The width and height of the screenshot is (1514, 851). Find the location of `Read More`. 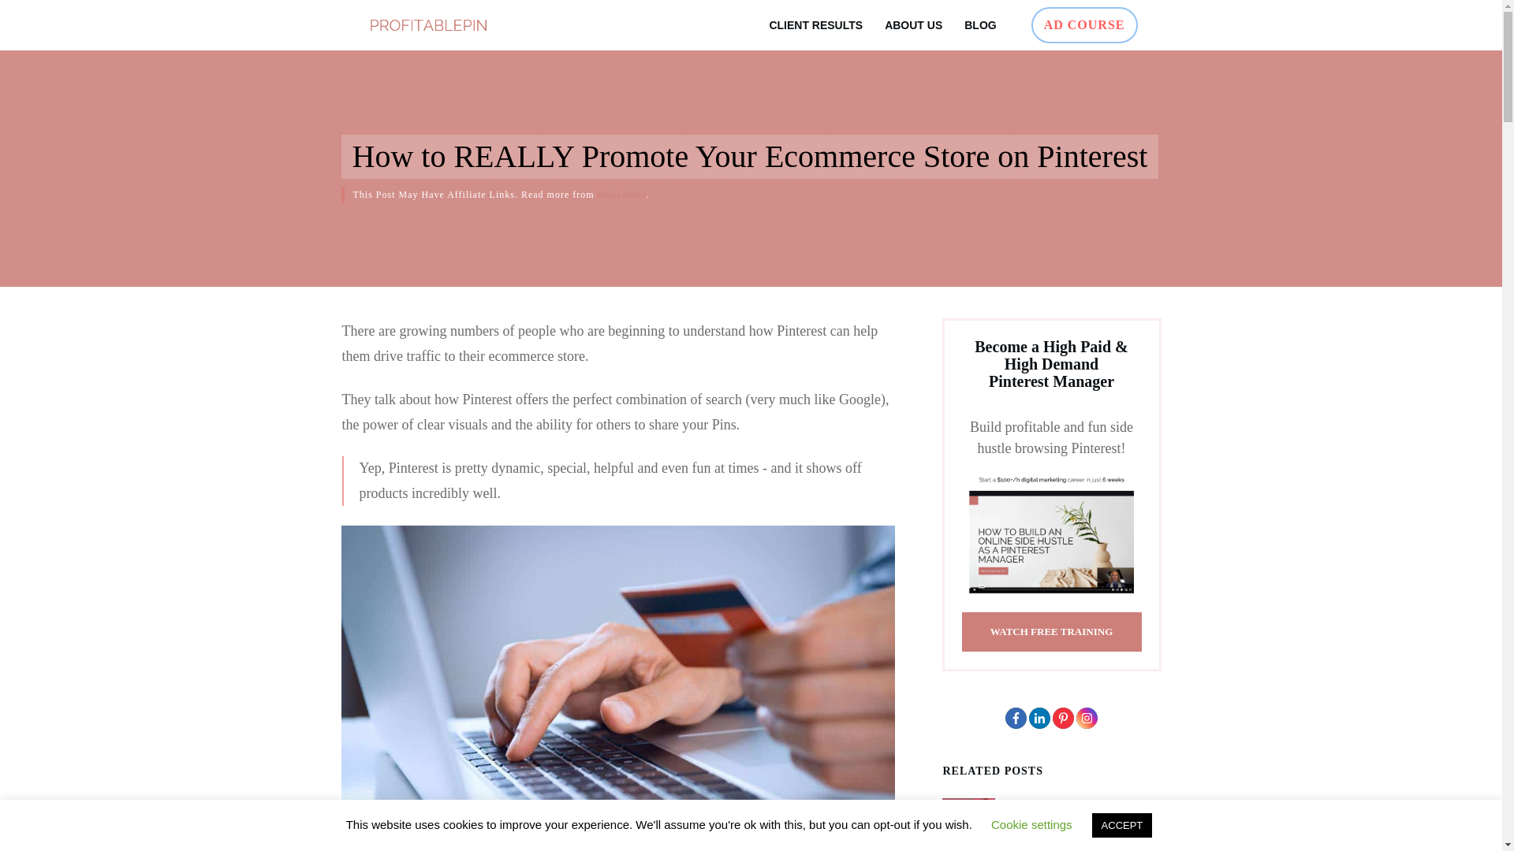

Read More is located at coordinates (1030, 846).